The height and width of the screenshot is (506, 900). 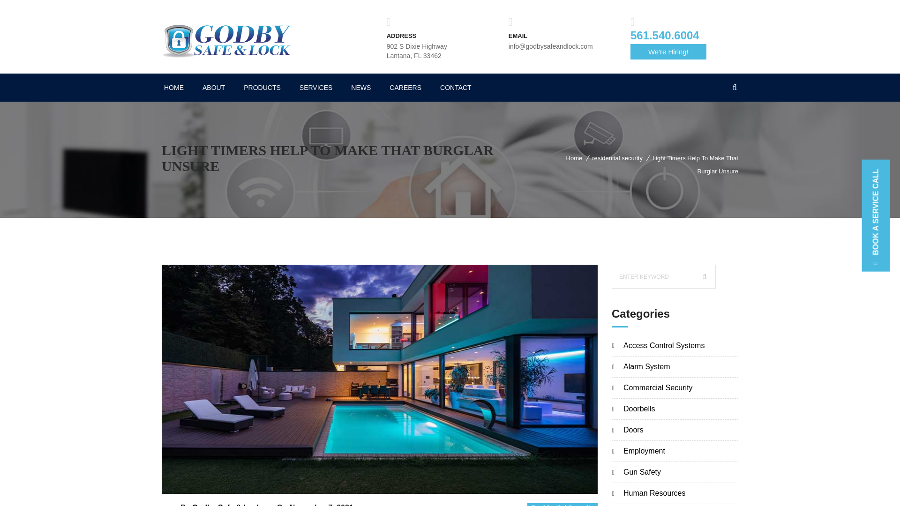 What do you see at coordinates (214, 87) in the screenshot?
I see `ABOUT` at bounding box center [214, 87].